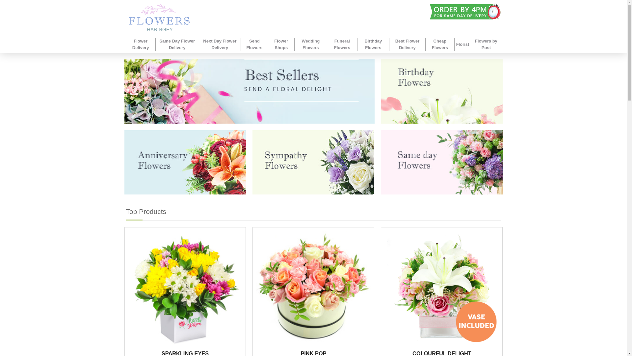  Describe the element at coordinates (220, 44) in the screenshot. I see `Next Day Flower Delivery` at that location.